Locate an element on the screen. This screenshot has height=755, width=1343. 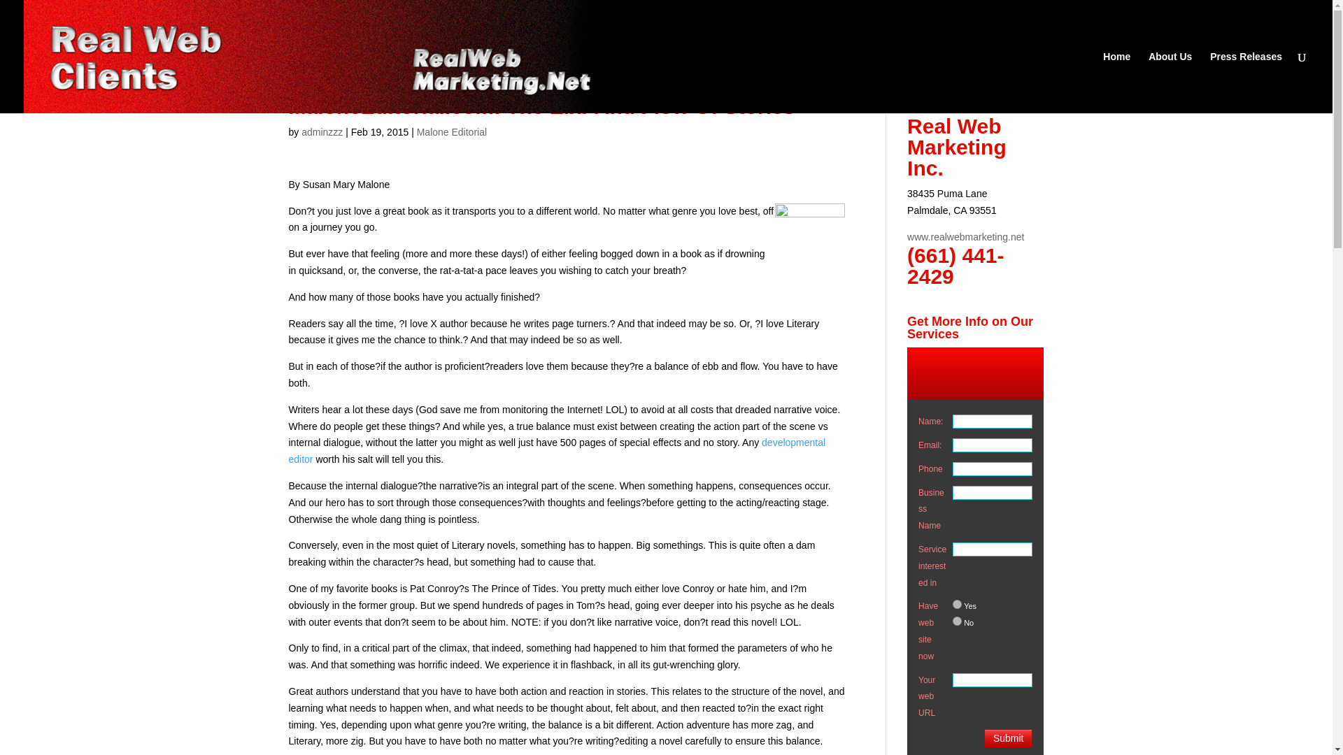
developmental editor is located at coordinates (557, 451).